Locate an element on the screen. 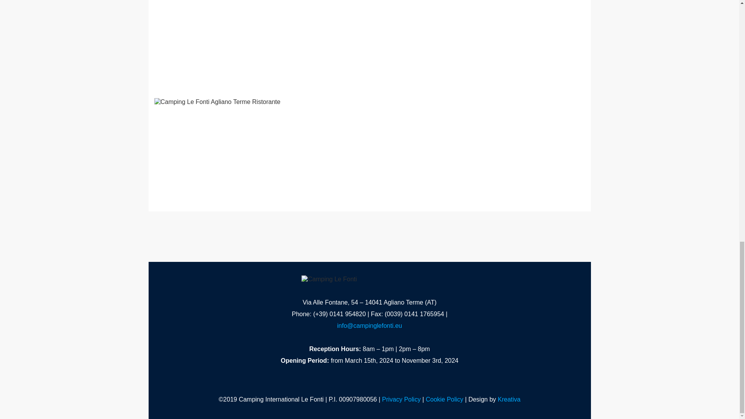  Camping Le Fonti Agliano Terme Ristorante is located at coordinates (517, 43).